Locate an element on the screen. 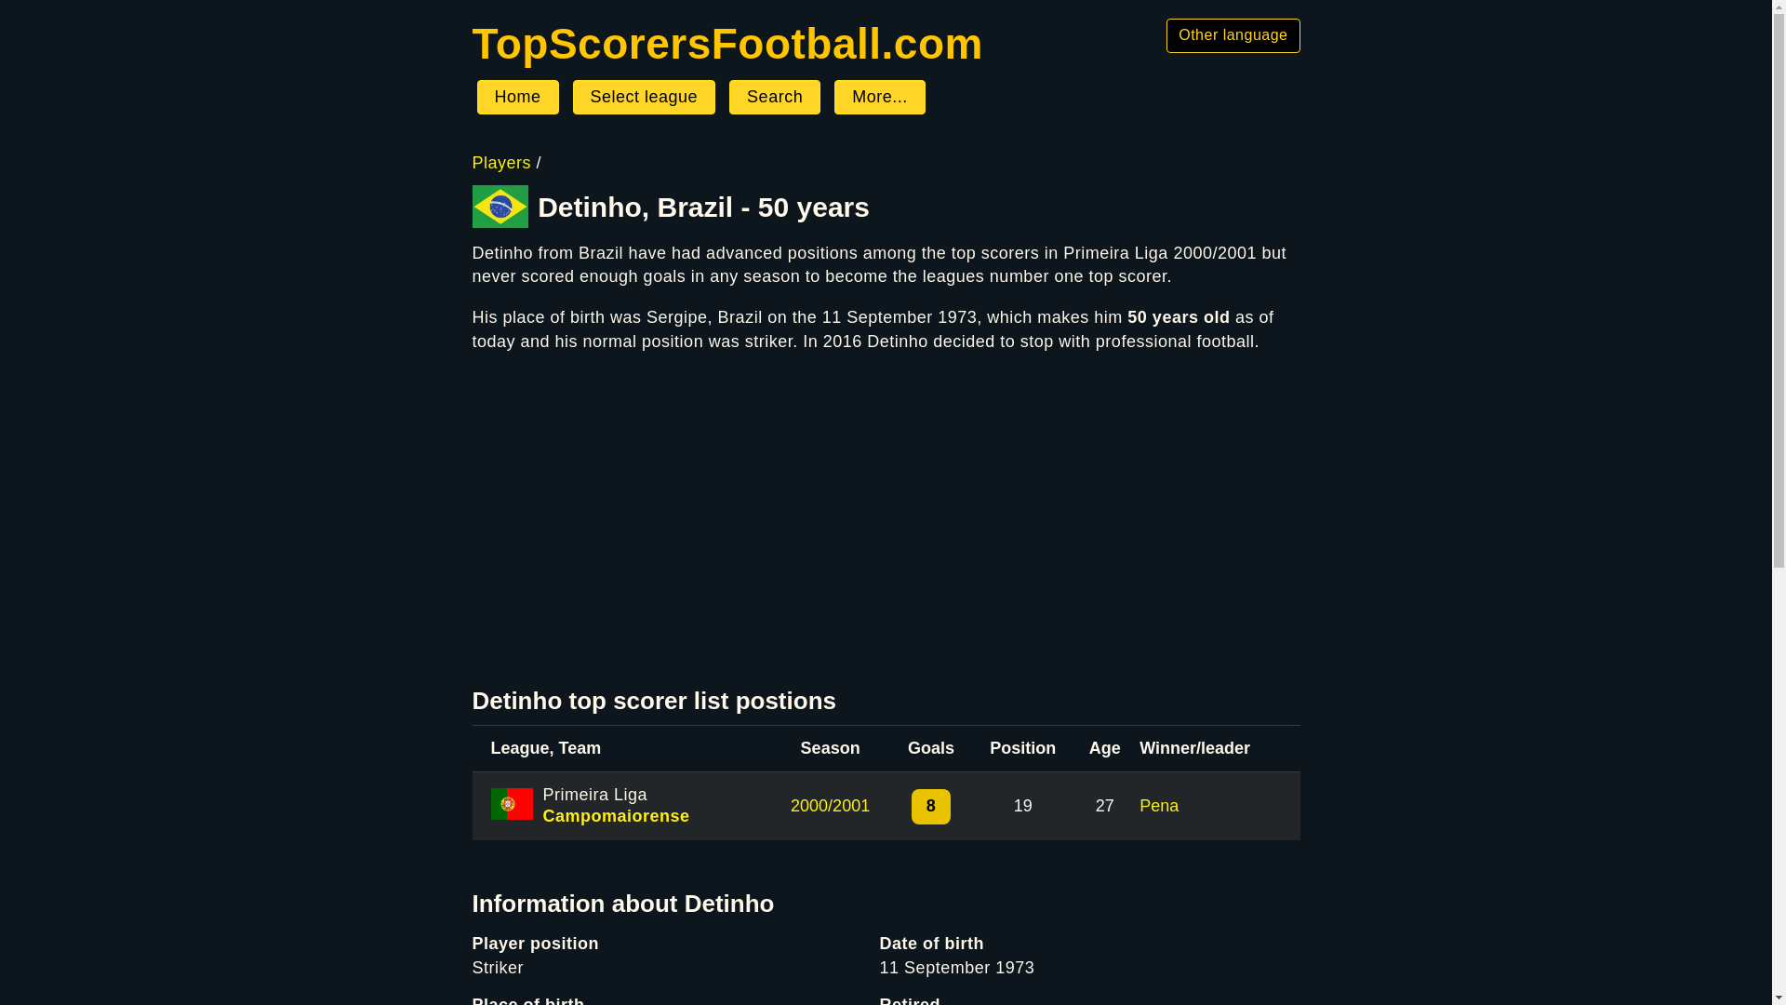  Select league is located at coordinates (644, 98).